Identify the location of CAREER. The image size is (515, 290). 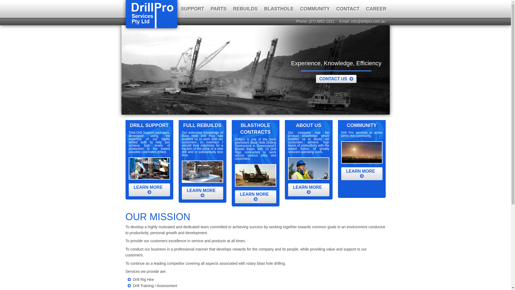
(376, 9).